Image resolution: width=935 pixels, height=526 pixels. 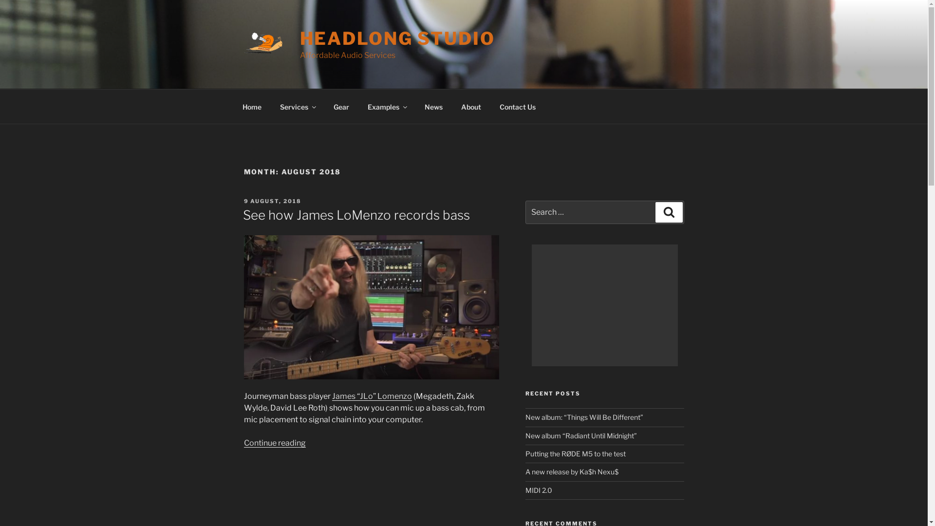 What do you see at coordinates (471, 106) in the screenshot?
I see `About` at bounding box center [471, 106].